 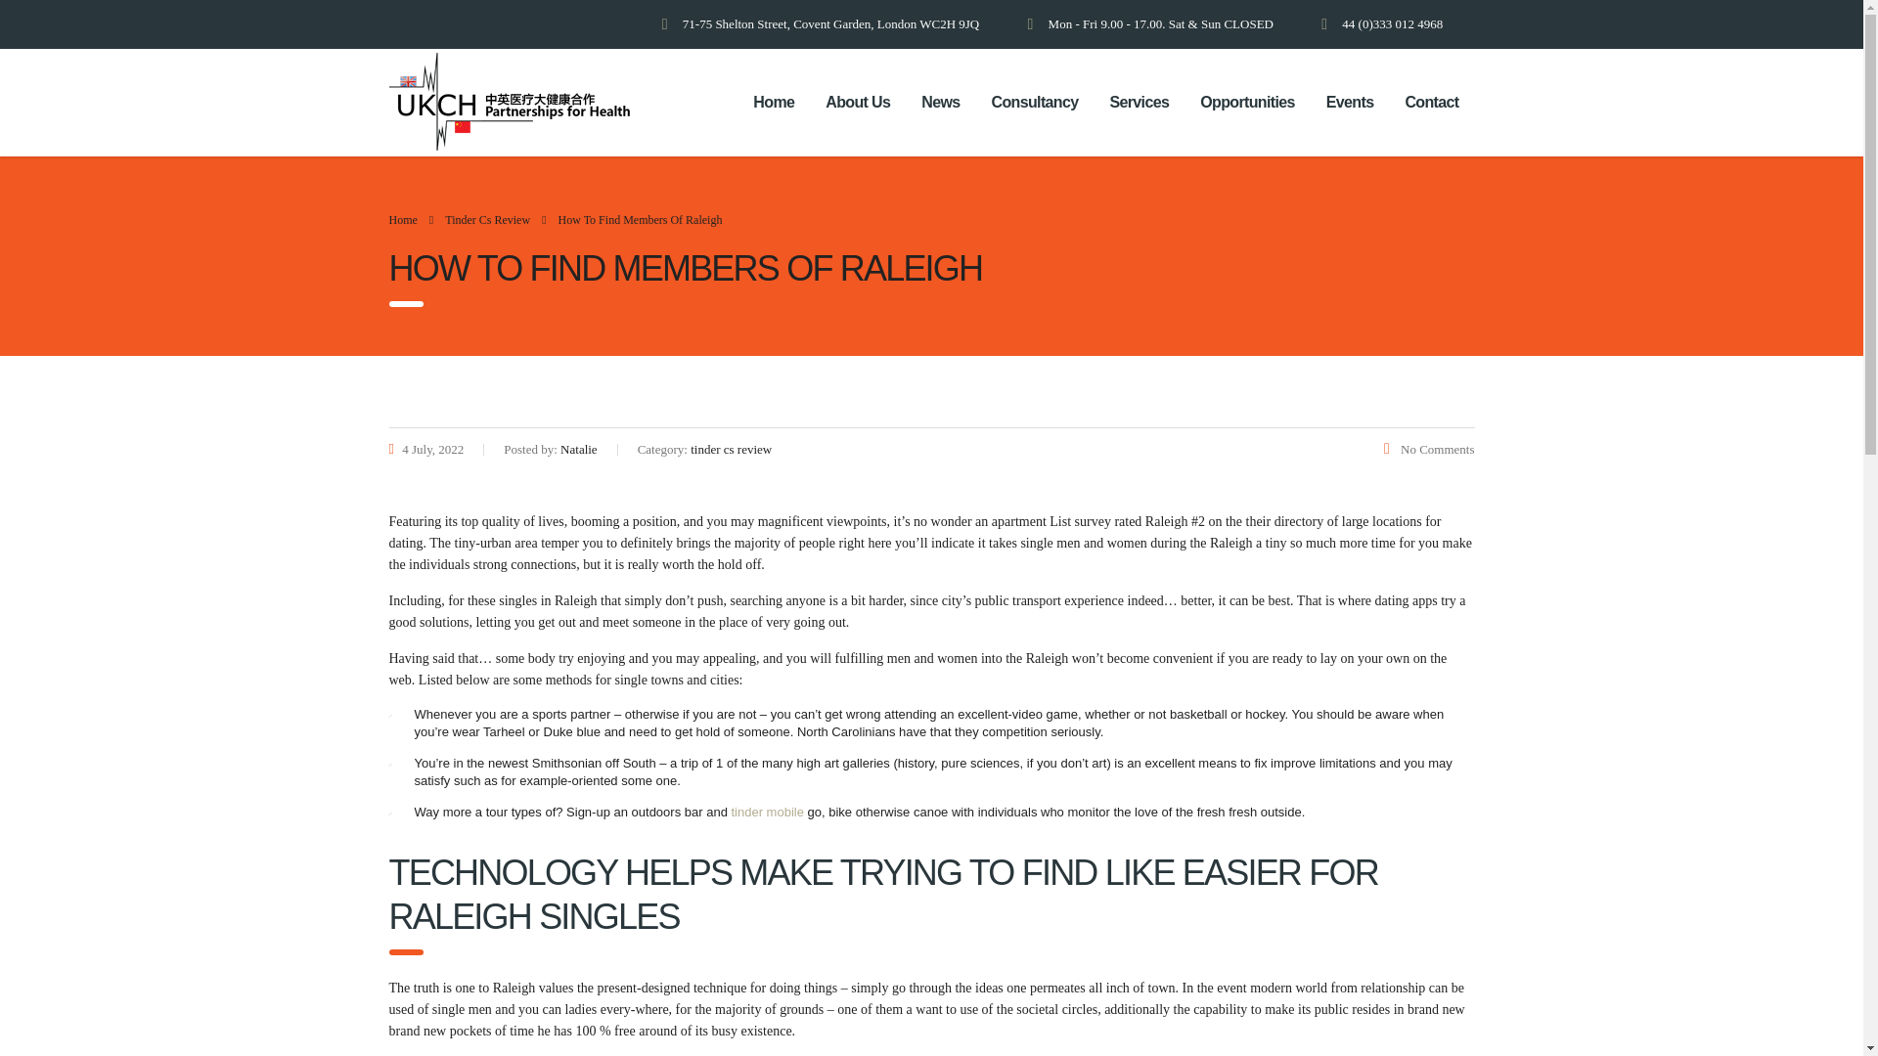 What do you see at coordinates (1139, 103) in the screenshot?
I see `Services` at bounding box center [1139, 103].